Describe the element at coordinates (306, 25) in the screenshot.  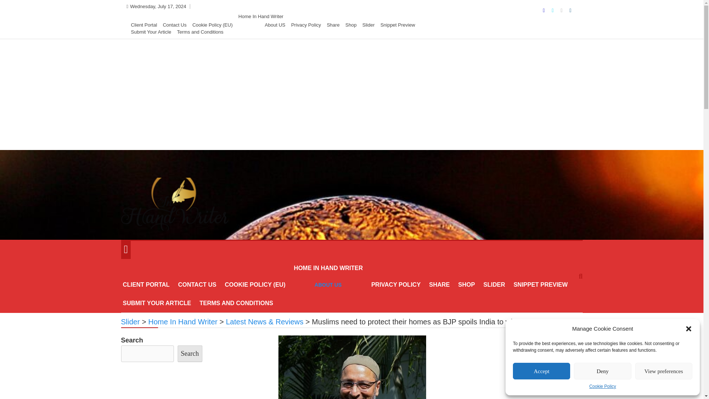
I see `Privacy Policy` at that location.